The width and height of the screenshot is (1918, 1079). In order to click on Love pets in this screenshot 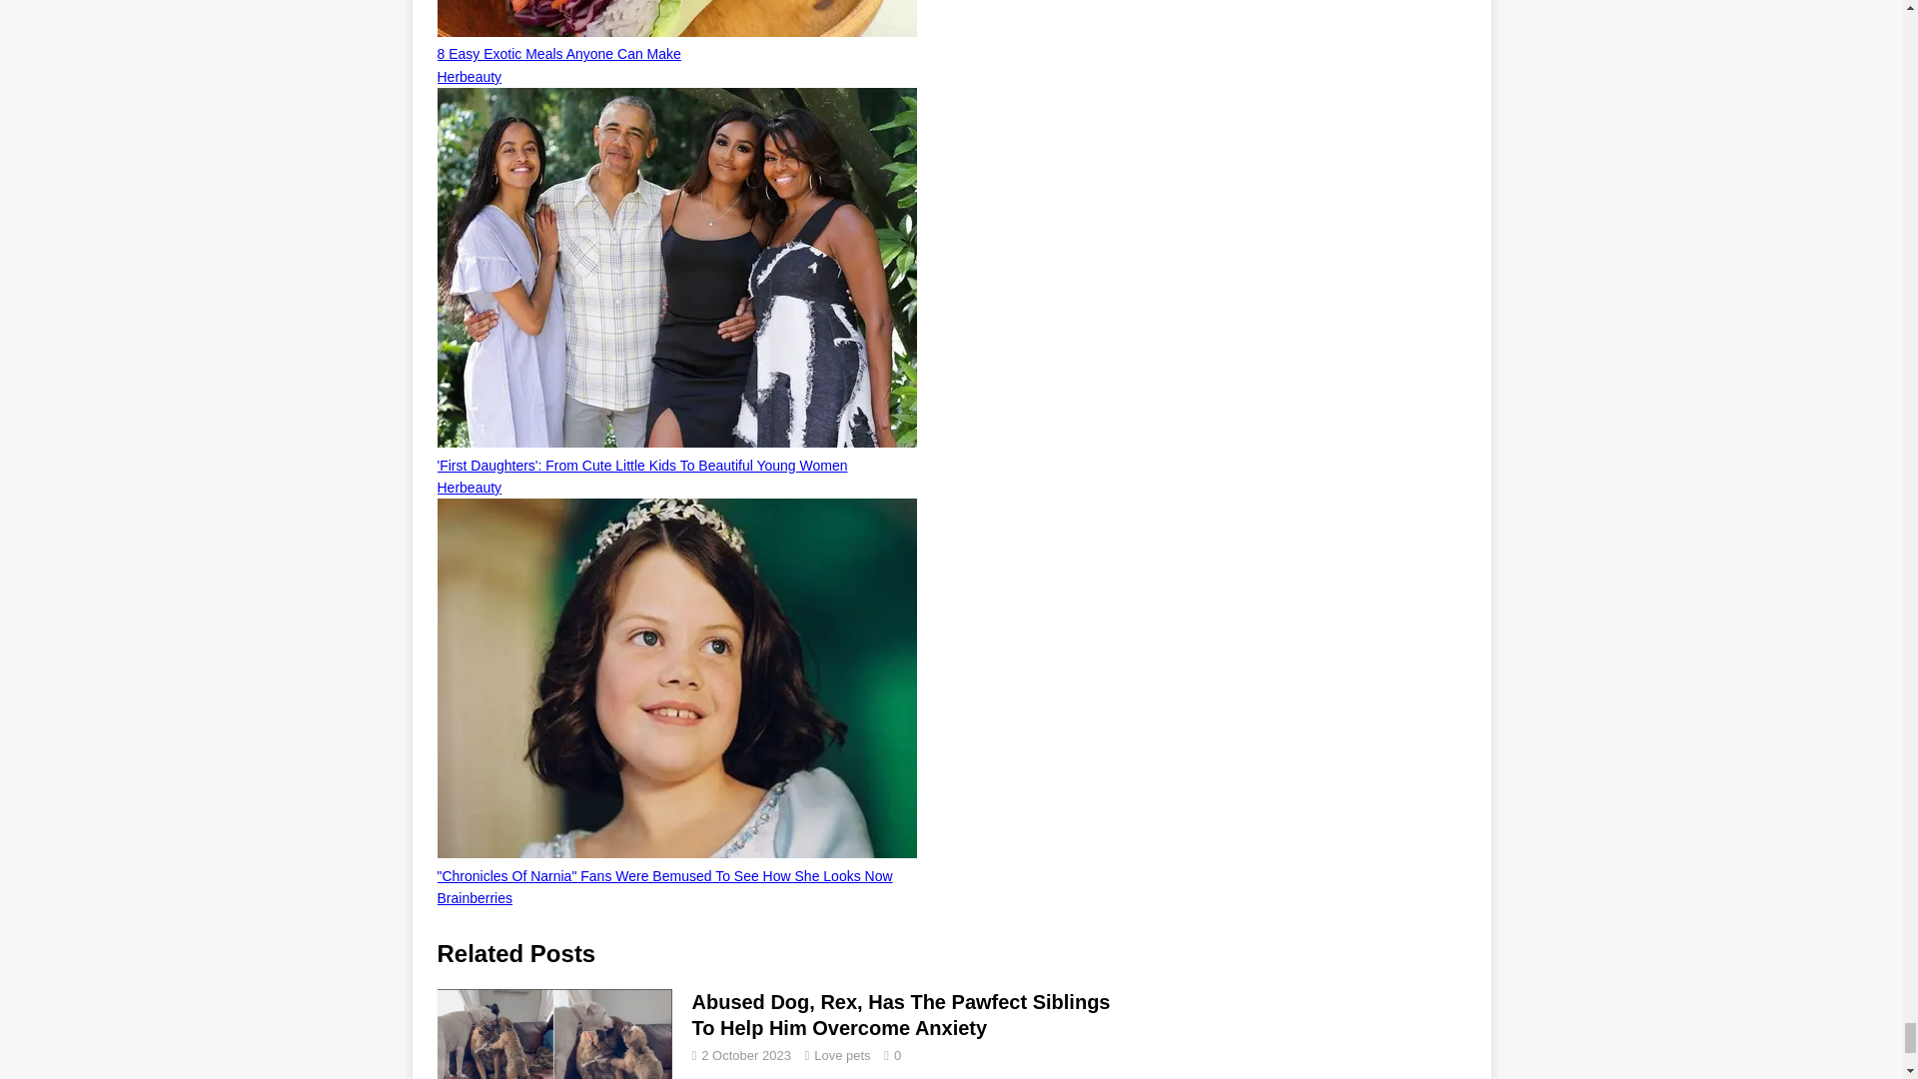, I will do `click(841, 1055)`.